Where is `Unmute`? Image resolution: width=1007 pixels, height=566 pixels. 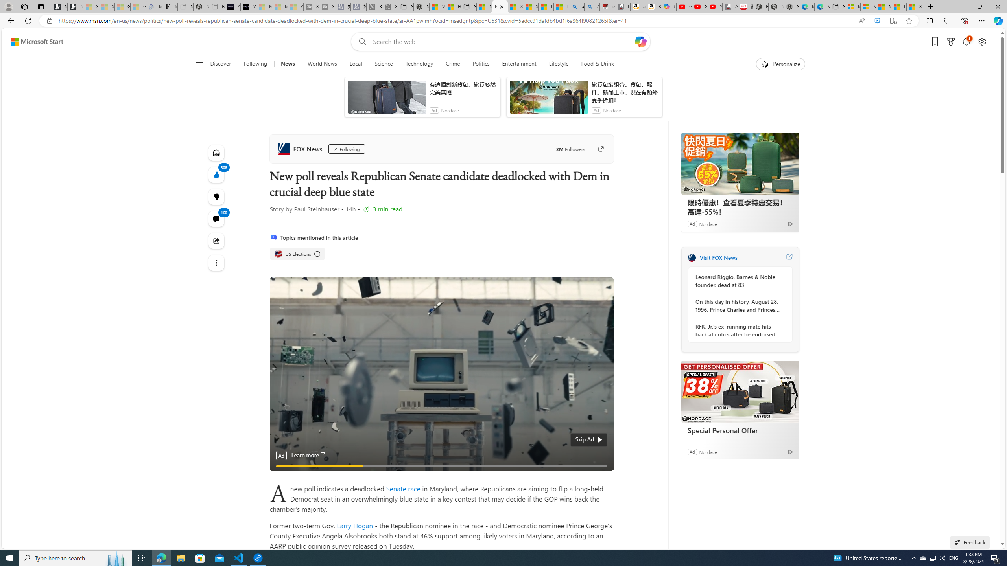 Unmute is located at coordinates (603, 476).